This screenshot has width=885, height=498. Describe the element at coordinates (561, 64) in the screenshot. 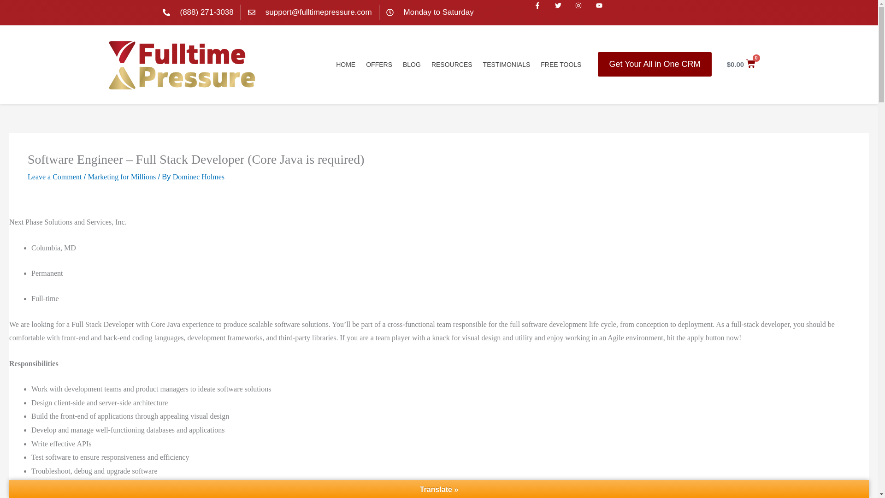

I see `FREE TOOLS` at that location.